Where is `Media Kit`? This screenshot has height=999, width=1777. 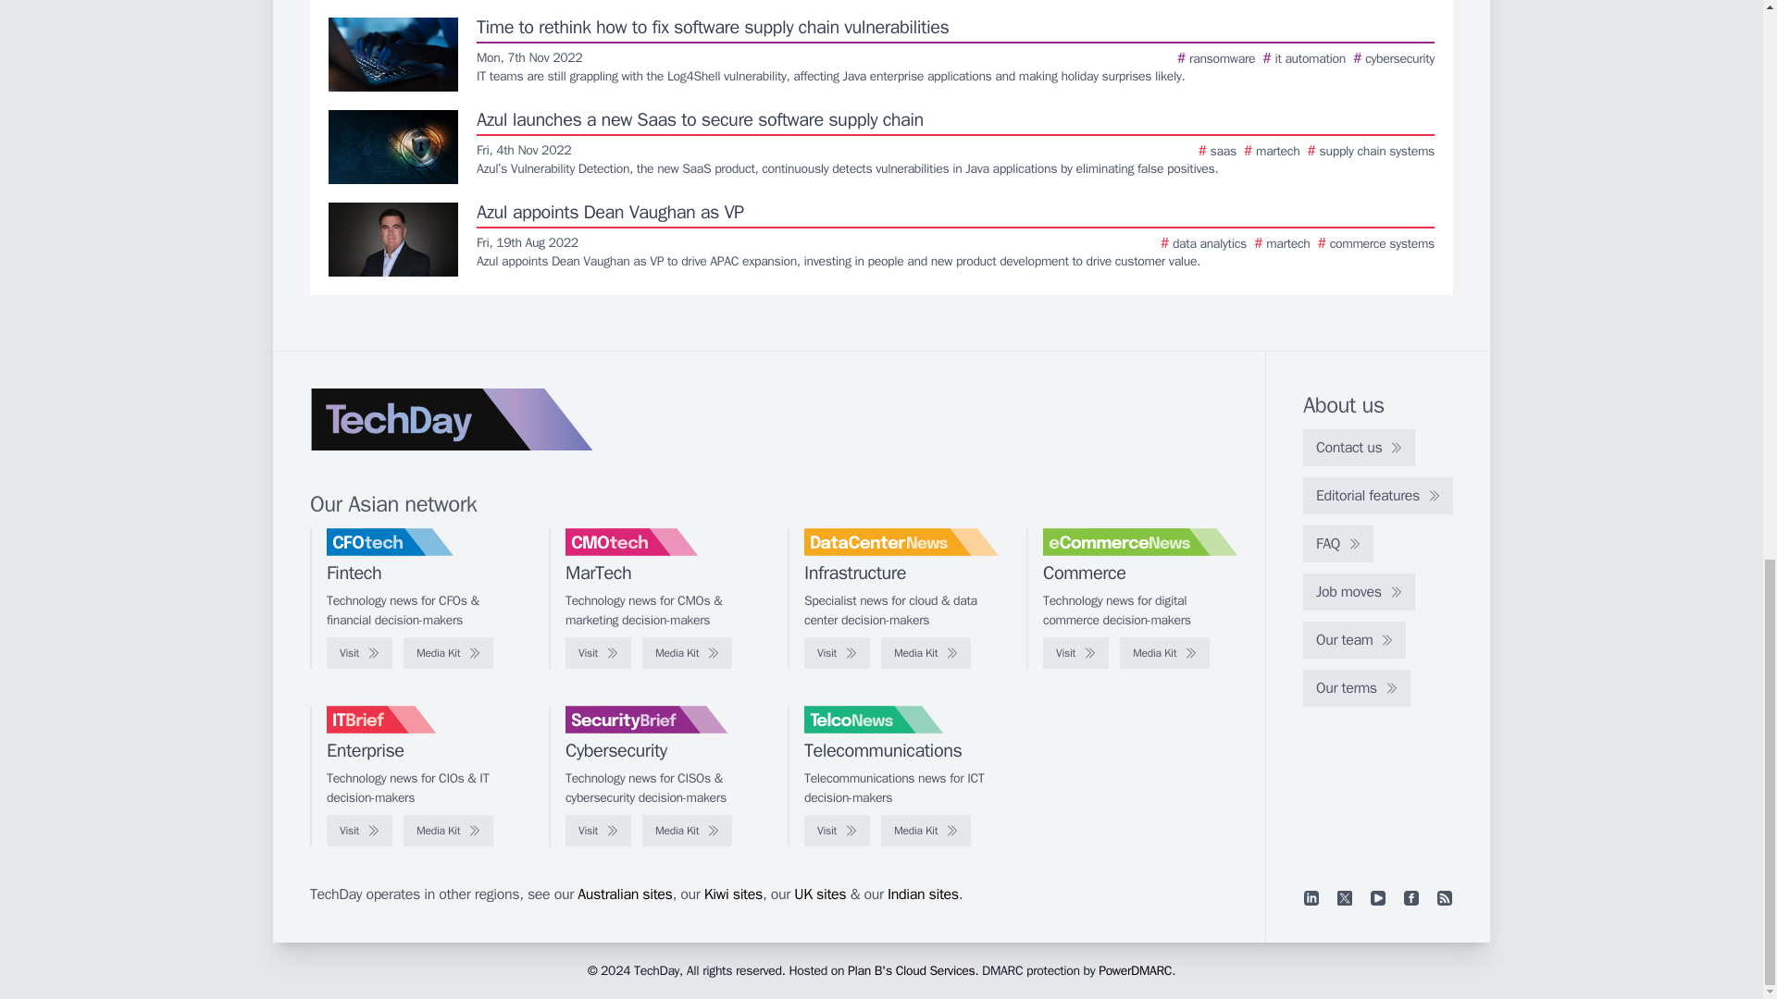 Media Kit is located at coordinates (926, 653).